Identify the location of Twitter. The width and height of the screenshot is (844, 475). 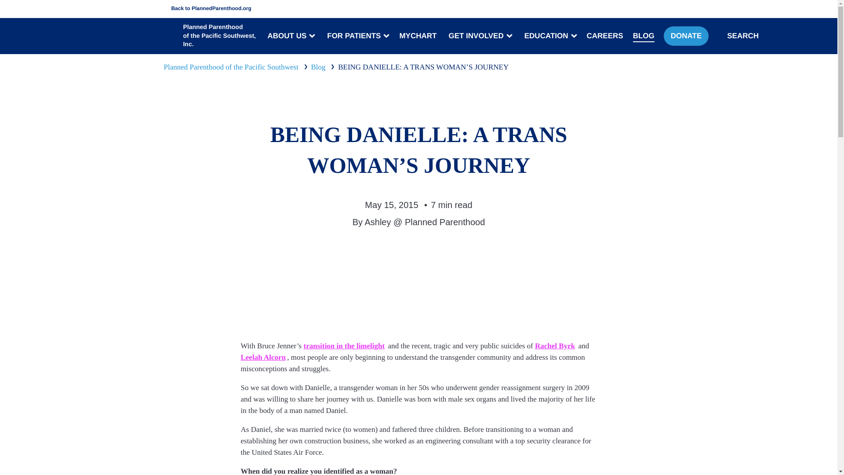
(395, 253).